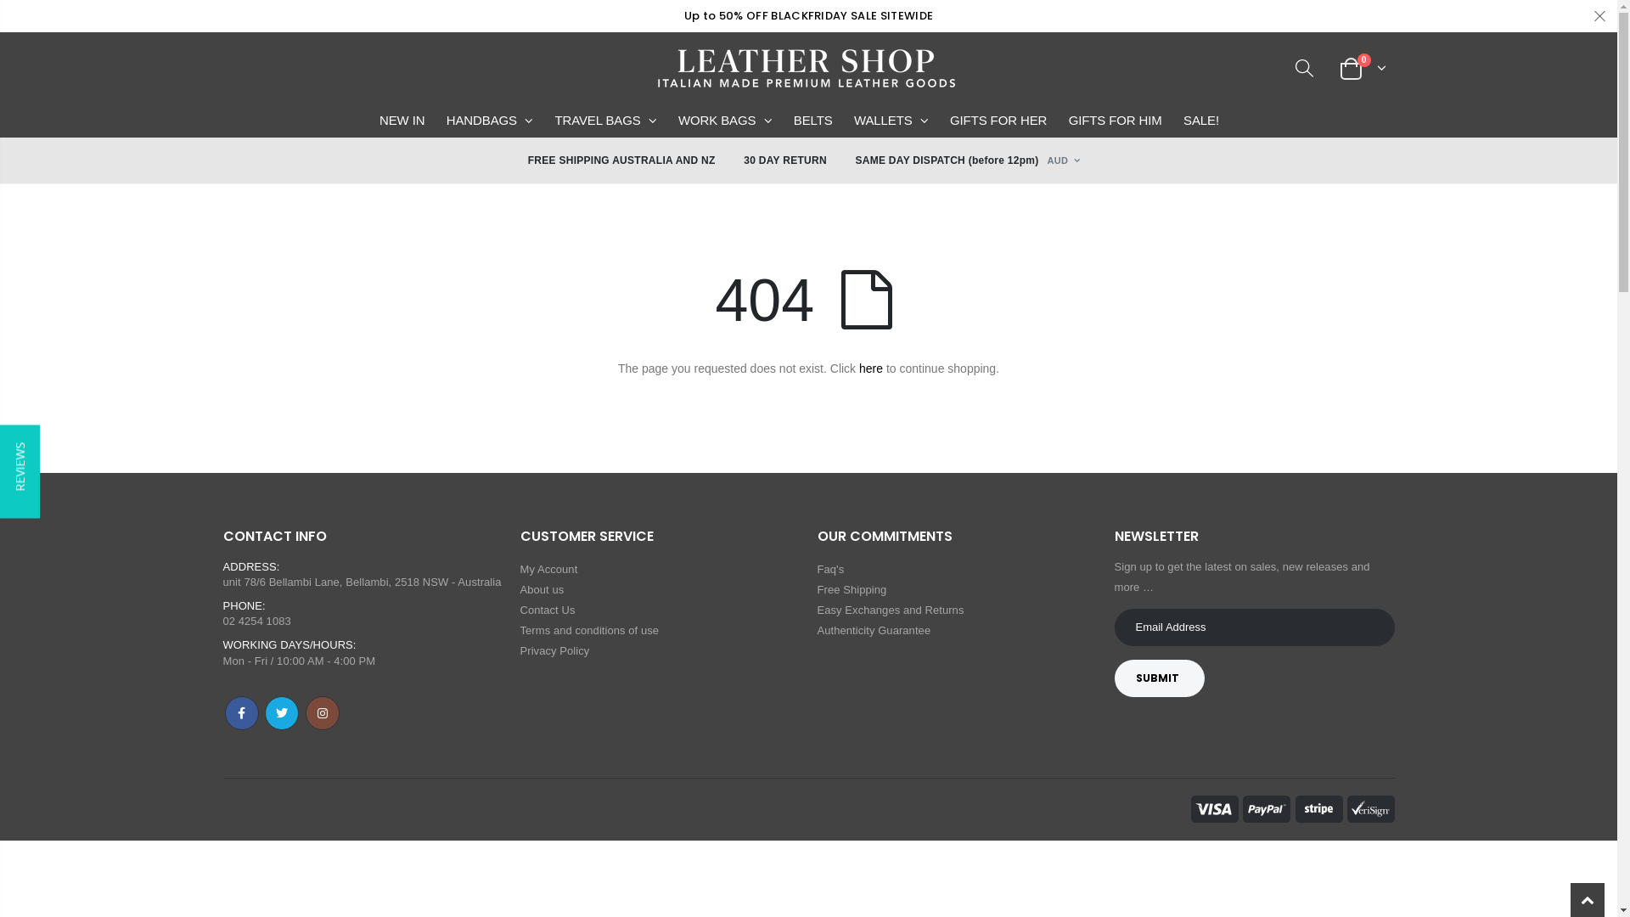 The width and height of the screenshot is (1630, 917). I want to click on BBD, so click(1063, 418).